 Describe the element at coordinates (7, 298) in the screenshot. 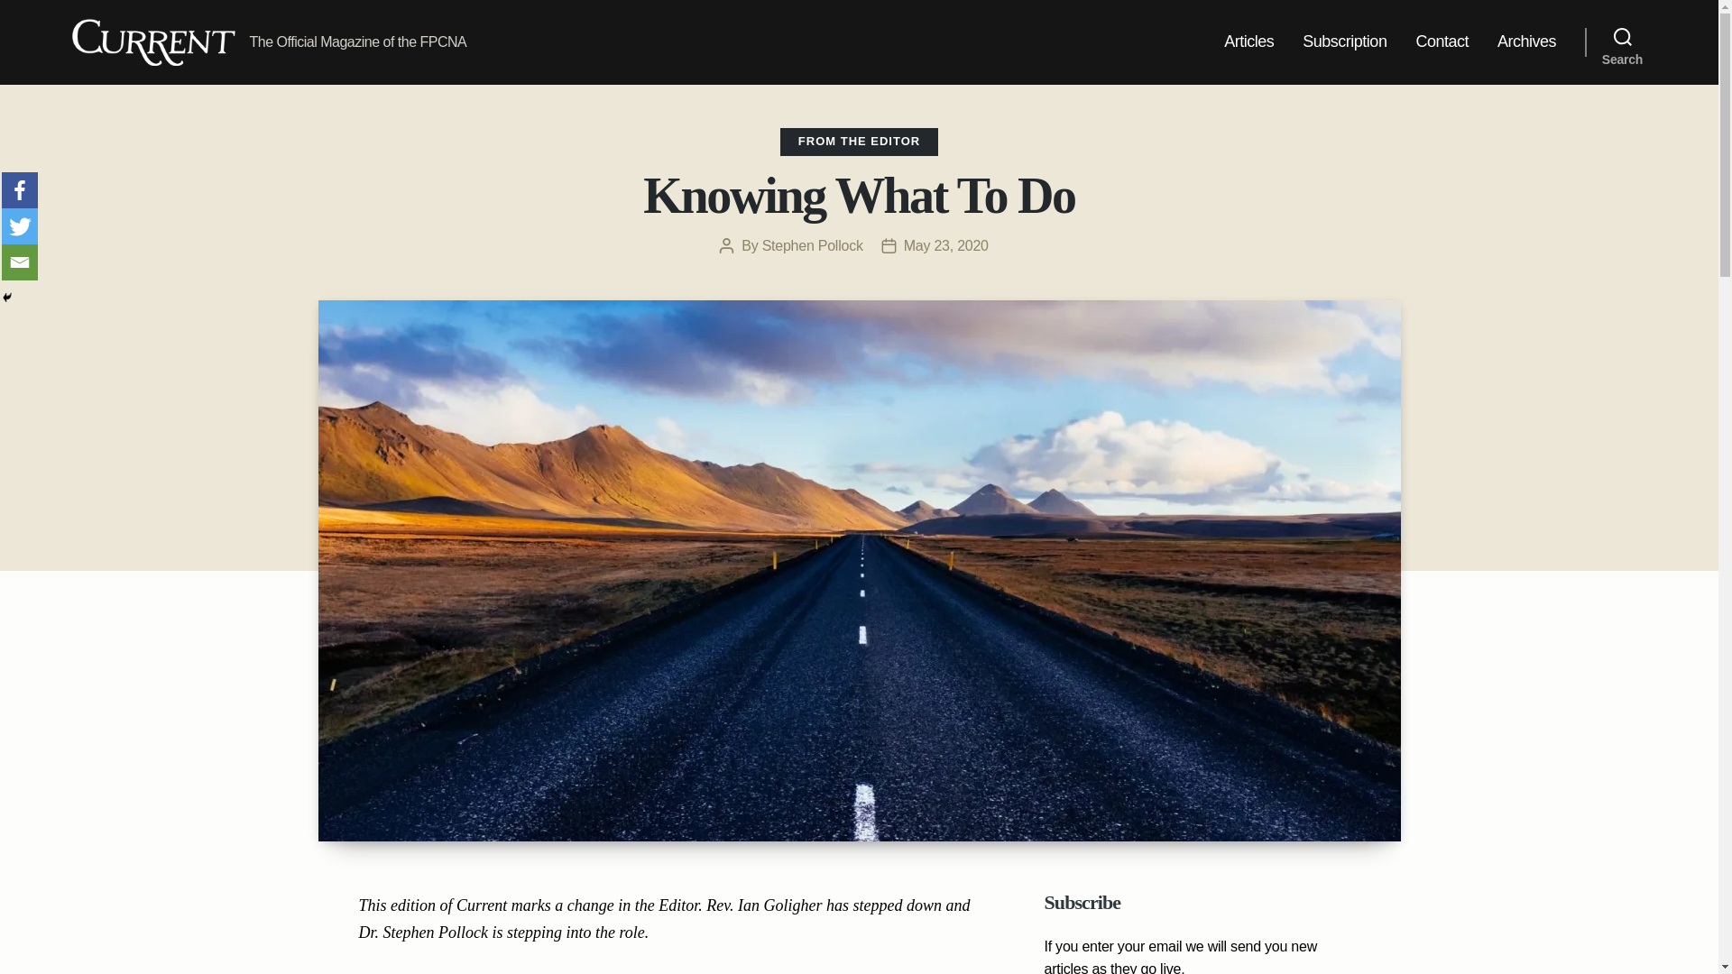

I see `Hide` at that location.